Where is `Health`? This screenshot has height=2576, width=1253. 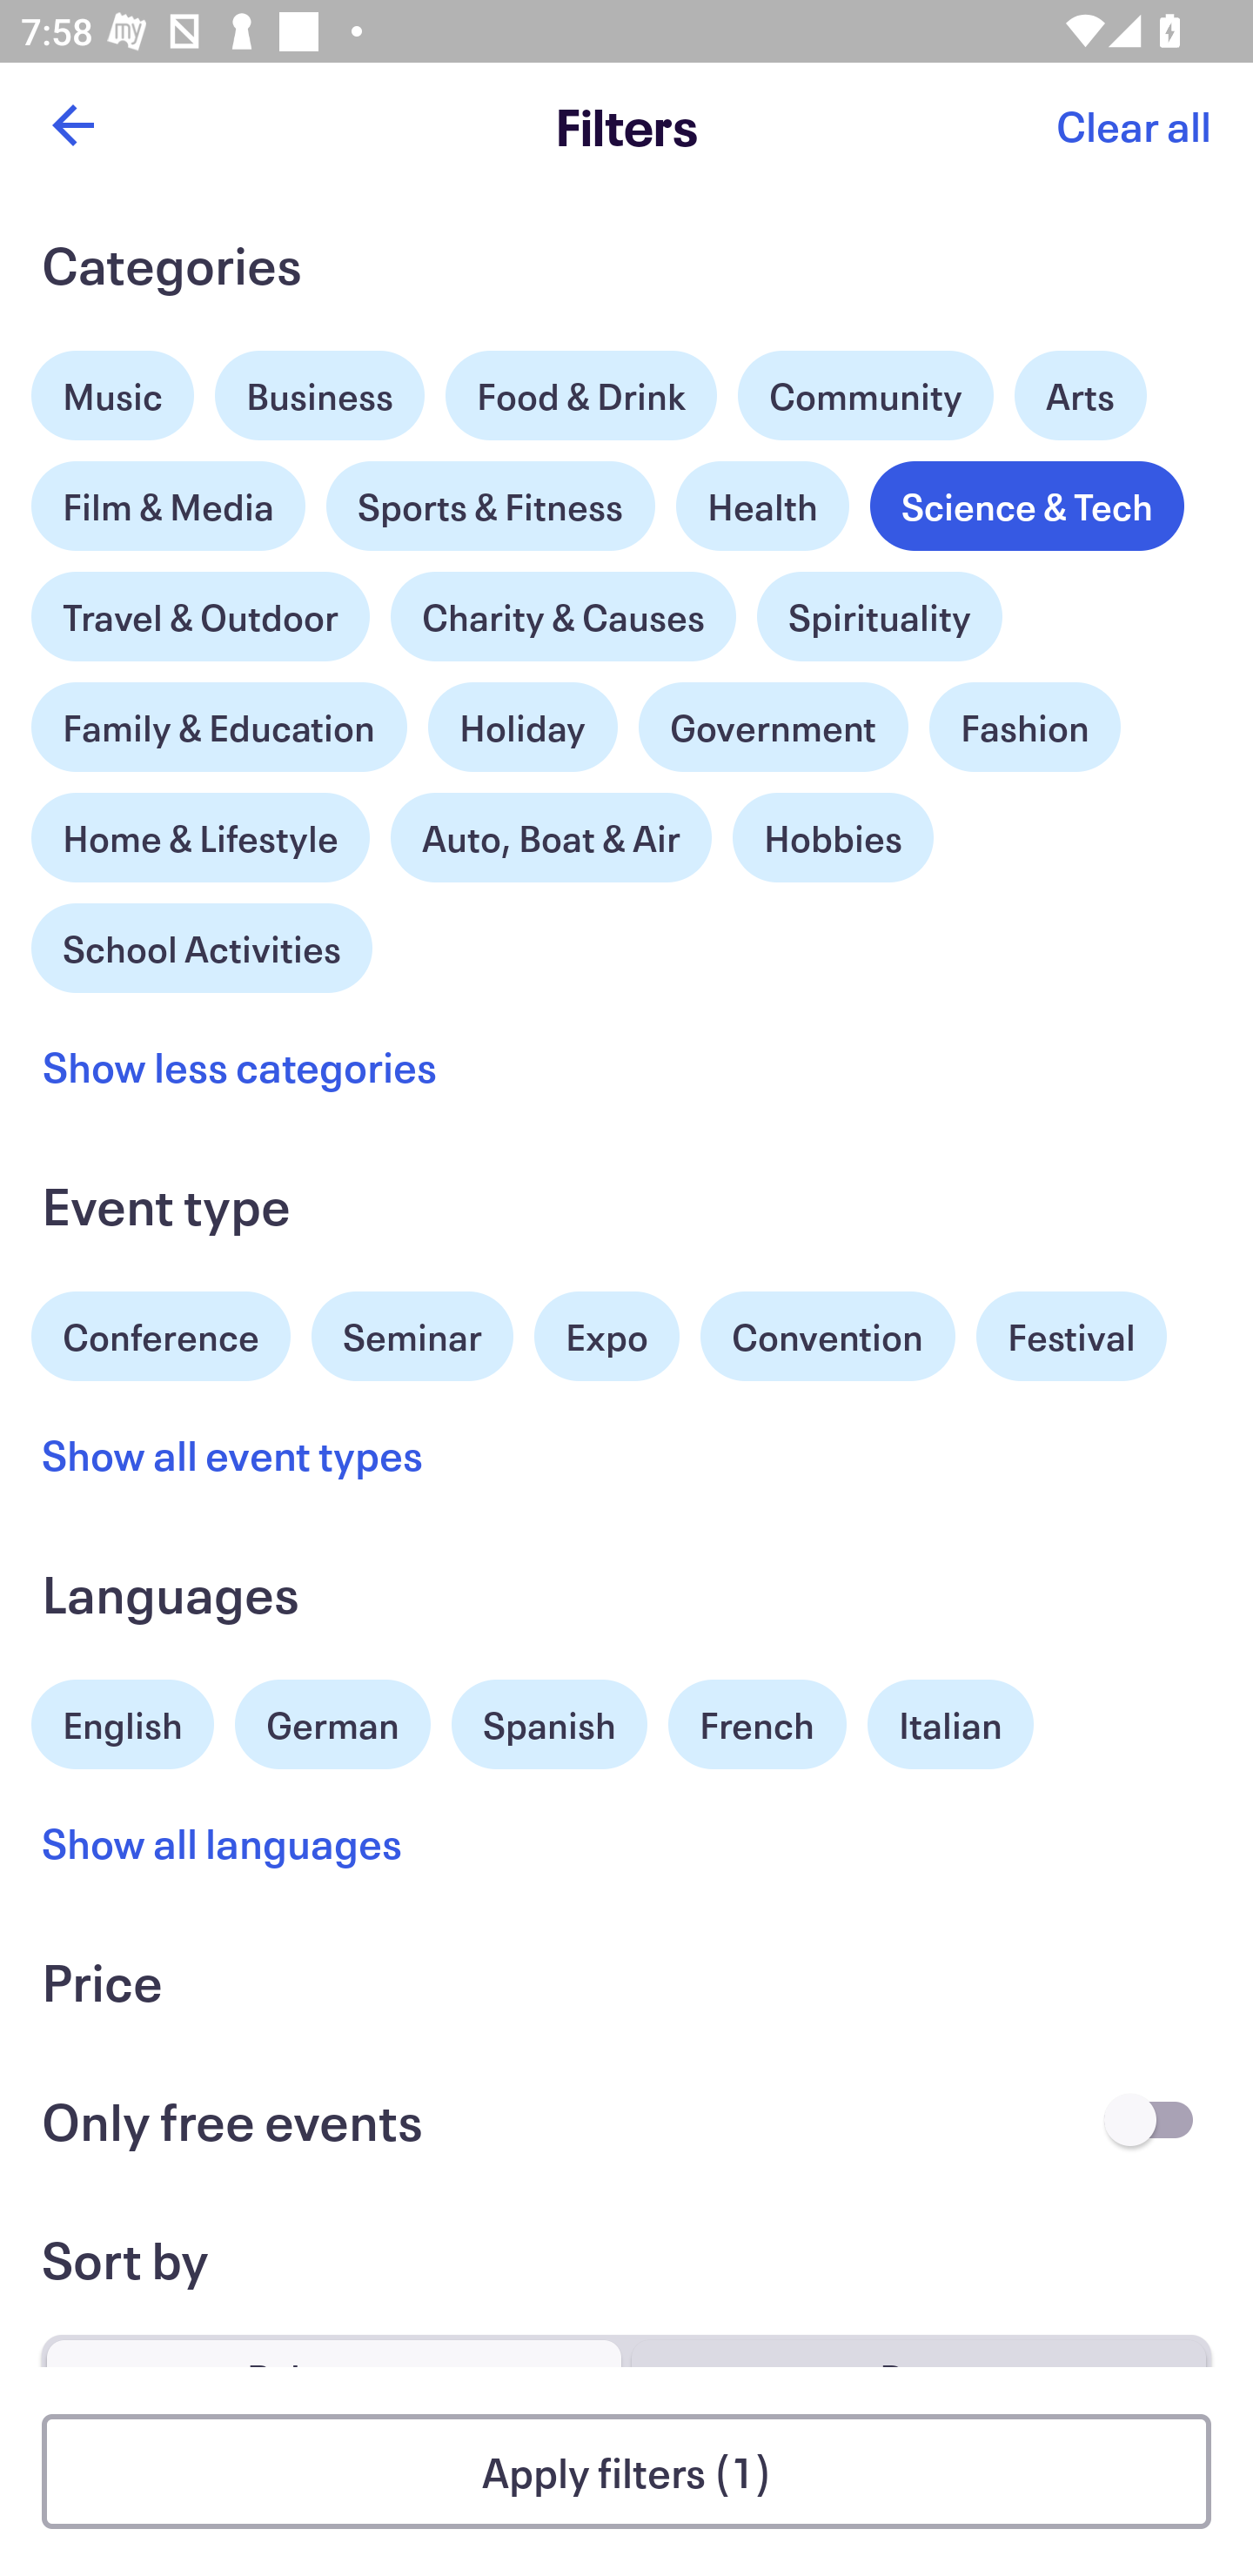 Health is located at coordinates (762, 506).